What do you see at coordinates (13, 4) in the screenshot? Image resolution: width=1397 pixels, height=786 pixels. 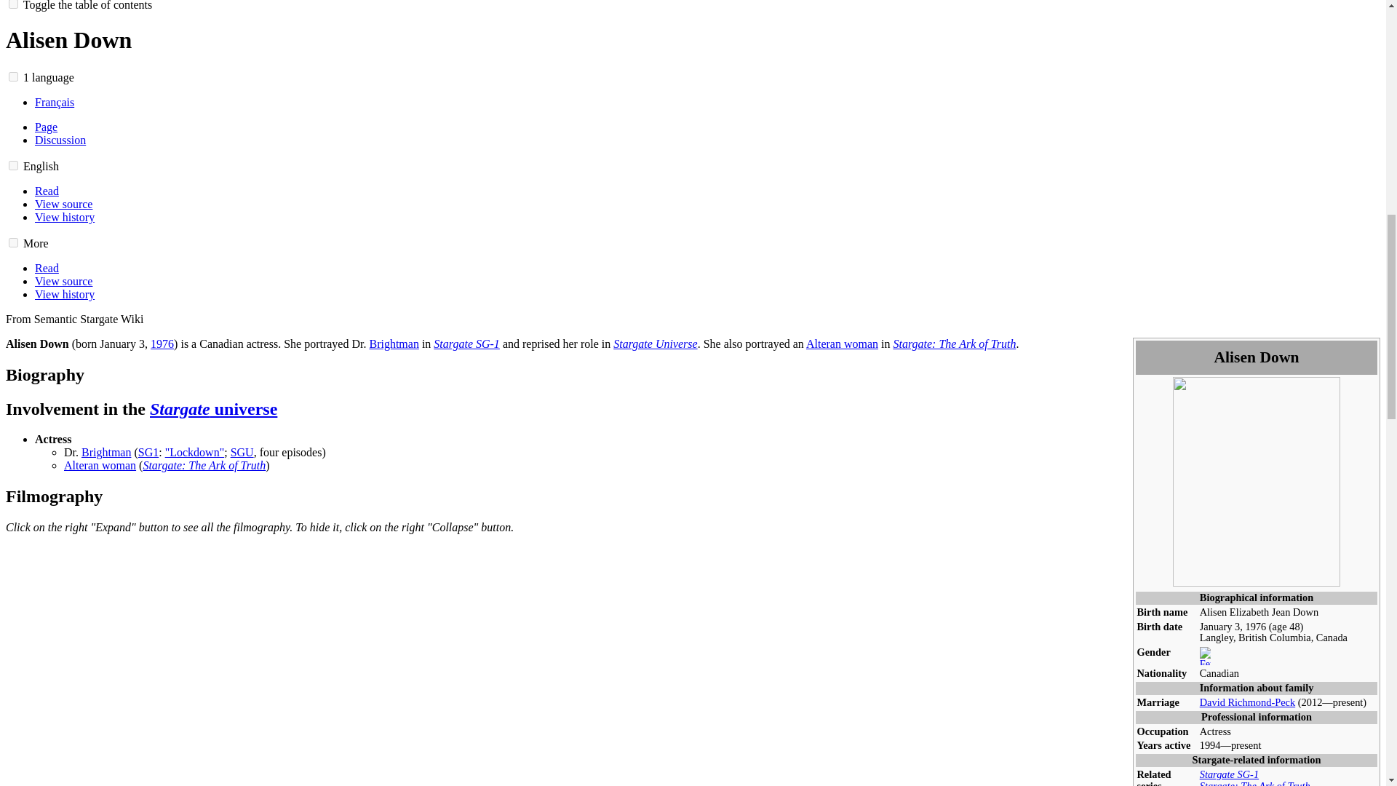 I see `on` at bounding box center [13, 4].